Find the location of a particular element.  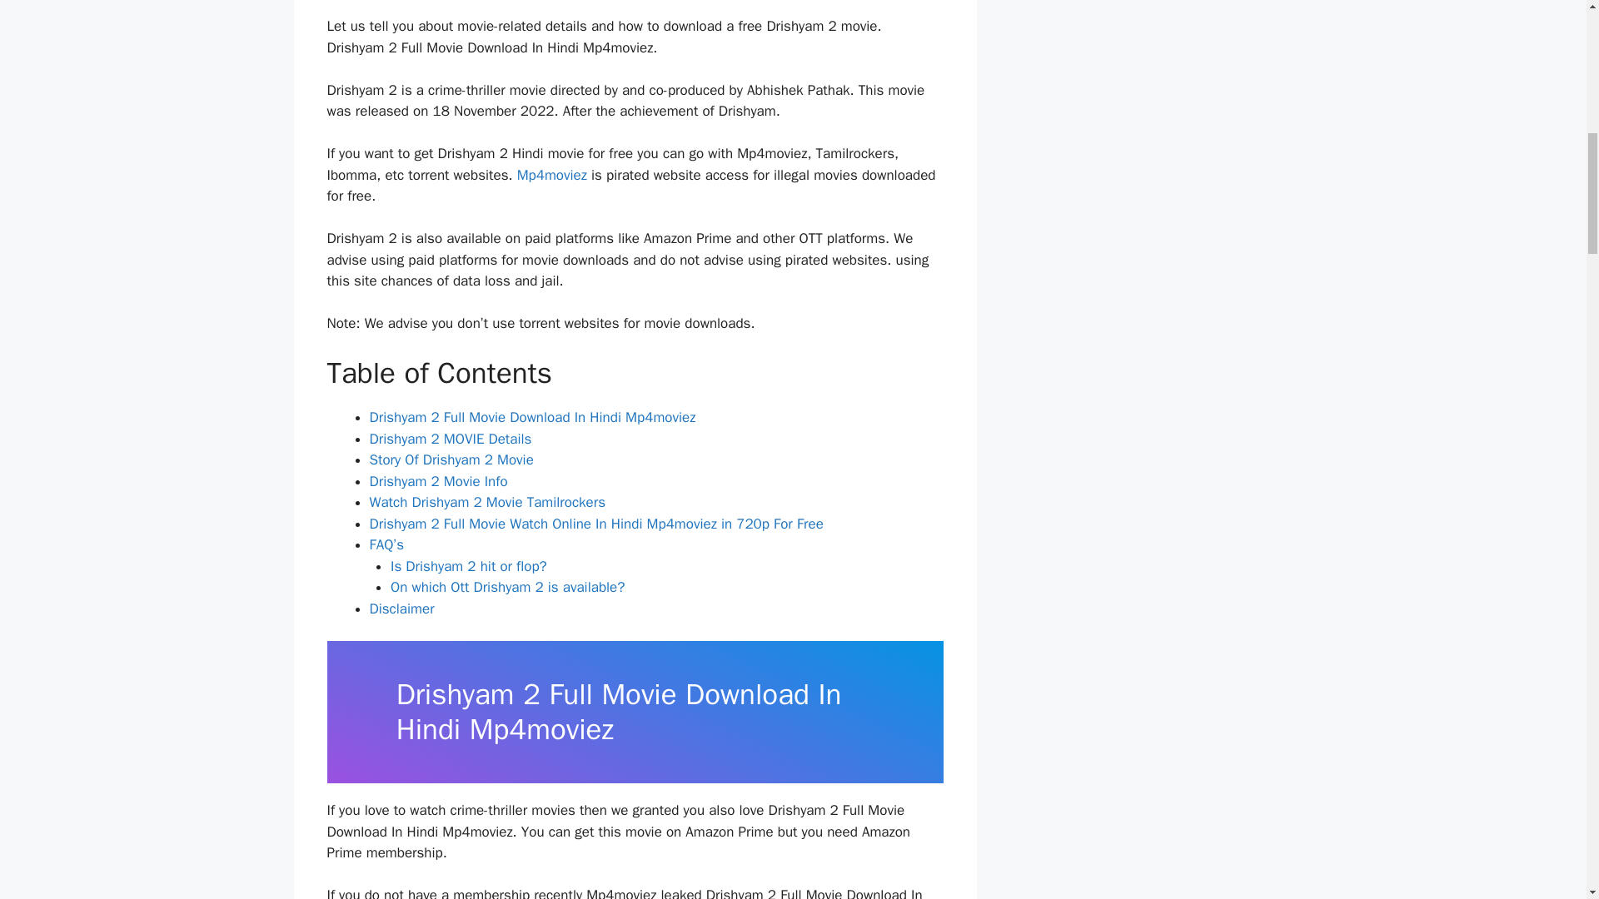

Disclaimer is located at coordinates (401, 608).